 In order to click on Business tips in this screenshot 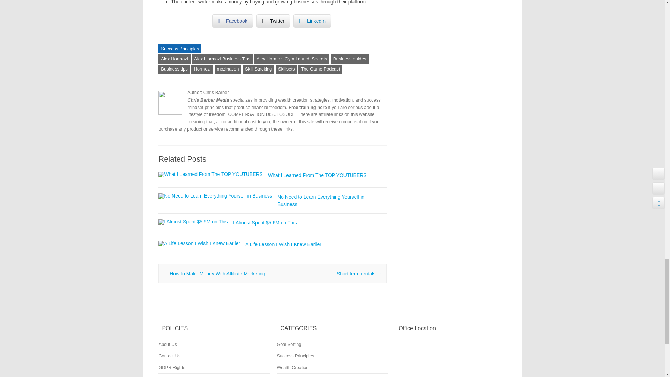, I will do `click(174, 69)`.